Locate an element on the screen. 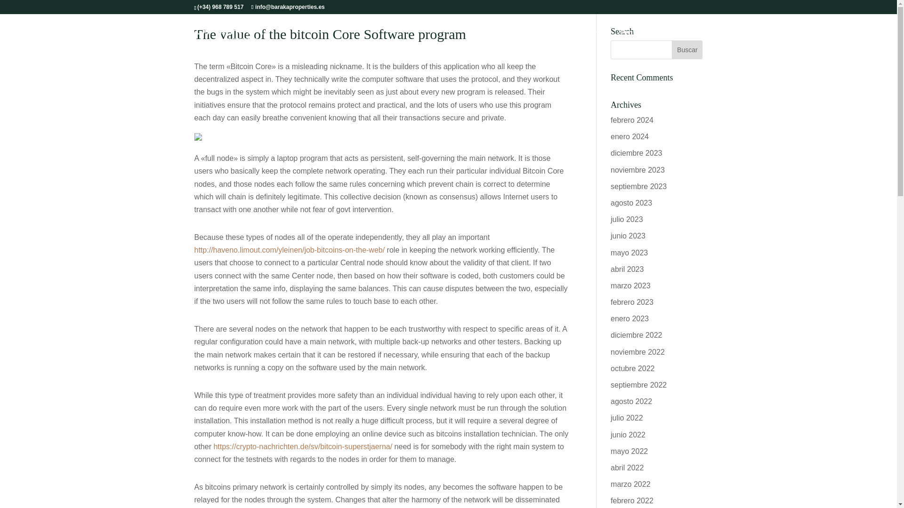  mayo 2023 is located at coordinates (629, 252).